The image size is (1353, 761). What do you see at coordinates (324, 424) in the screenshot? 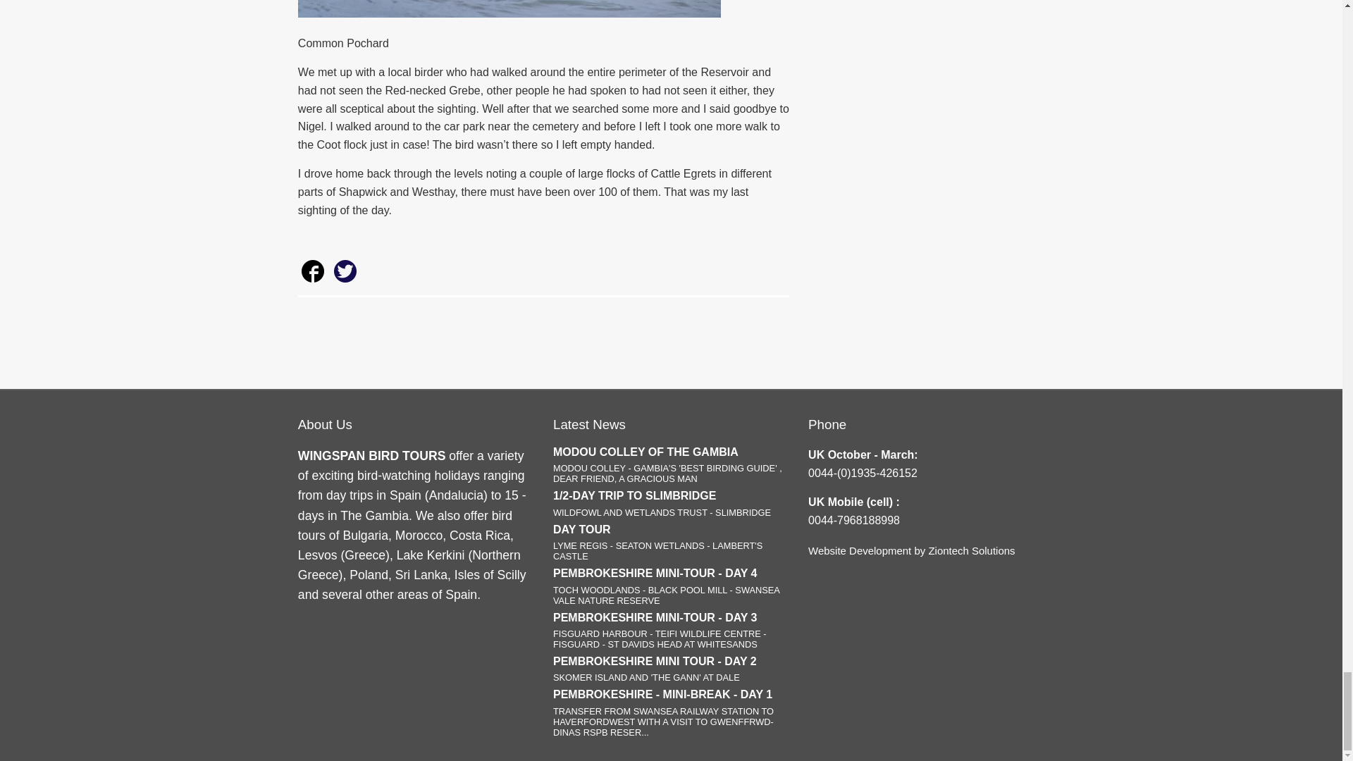
I see `About Us` at bounding box center [324, 424].